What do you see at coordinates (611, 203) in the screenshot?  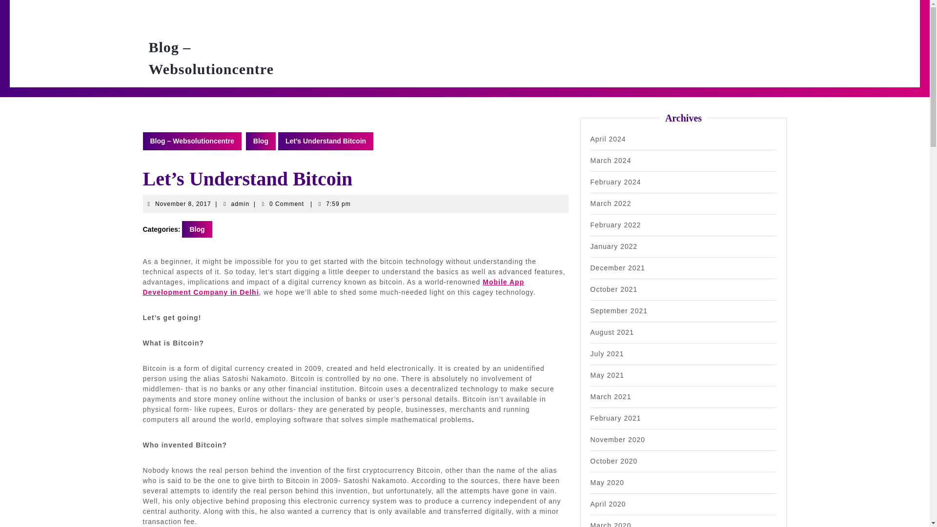 I see `October 2020` at bounding box center [611, 203].